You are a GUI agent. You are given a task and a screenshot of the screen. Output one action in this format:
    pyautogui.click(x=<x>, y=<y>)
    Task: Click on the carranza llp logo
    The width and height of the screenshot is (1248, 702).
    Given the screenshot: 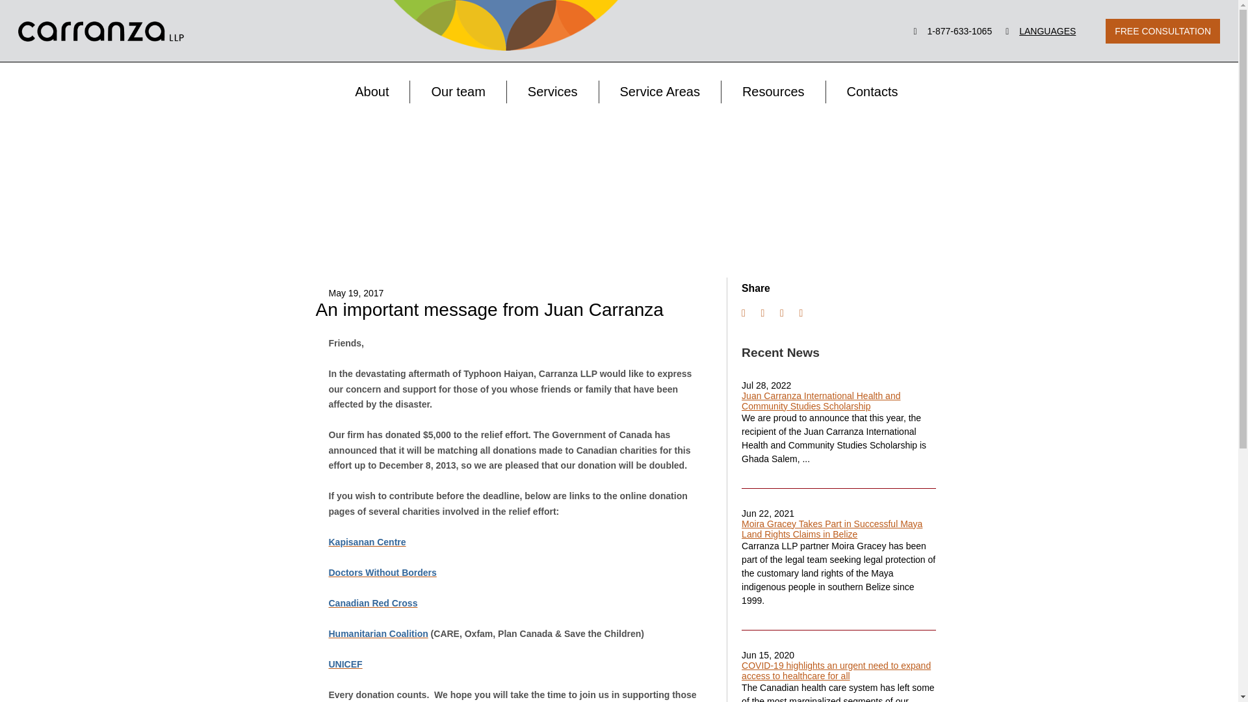 What is the action you would take?
    pyautogui.click(x=101, y=30)
    